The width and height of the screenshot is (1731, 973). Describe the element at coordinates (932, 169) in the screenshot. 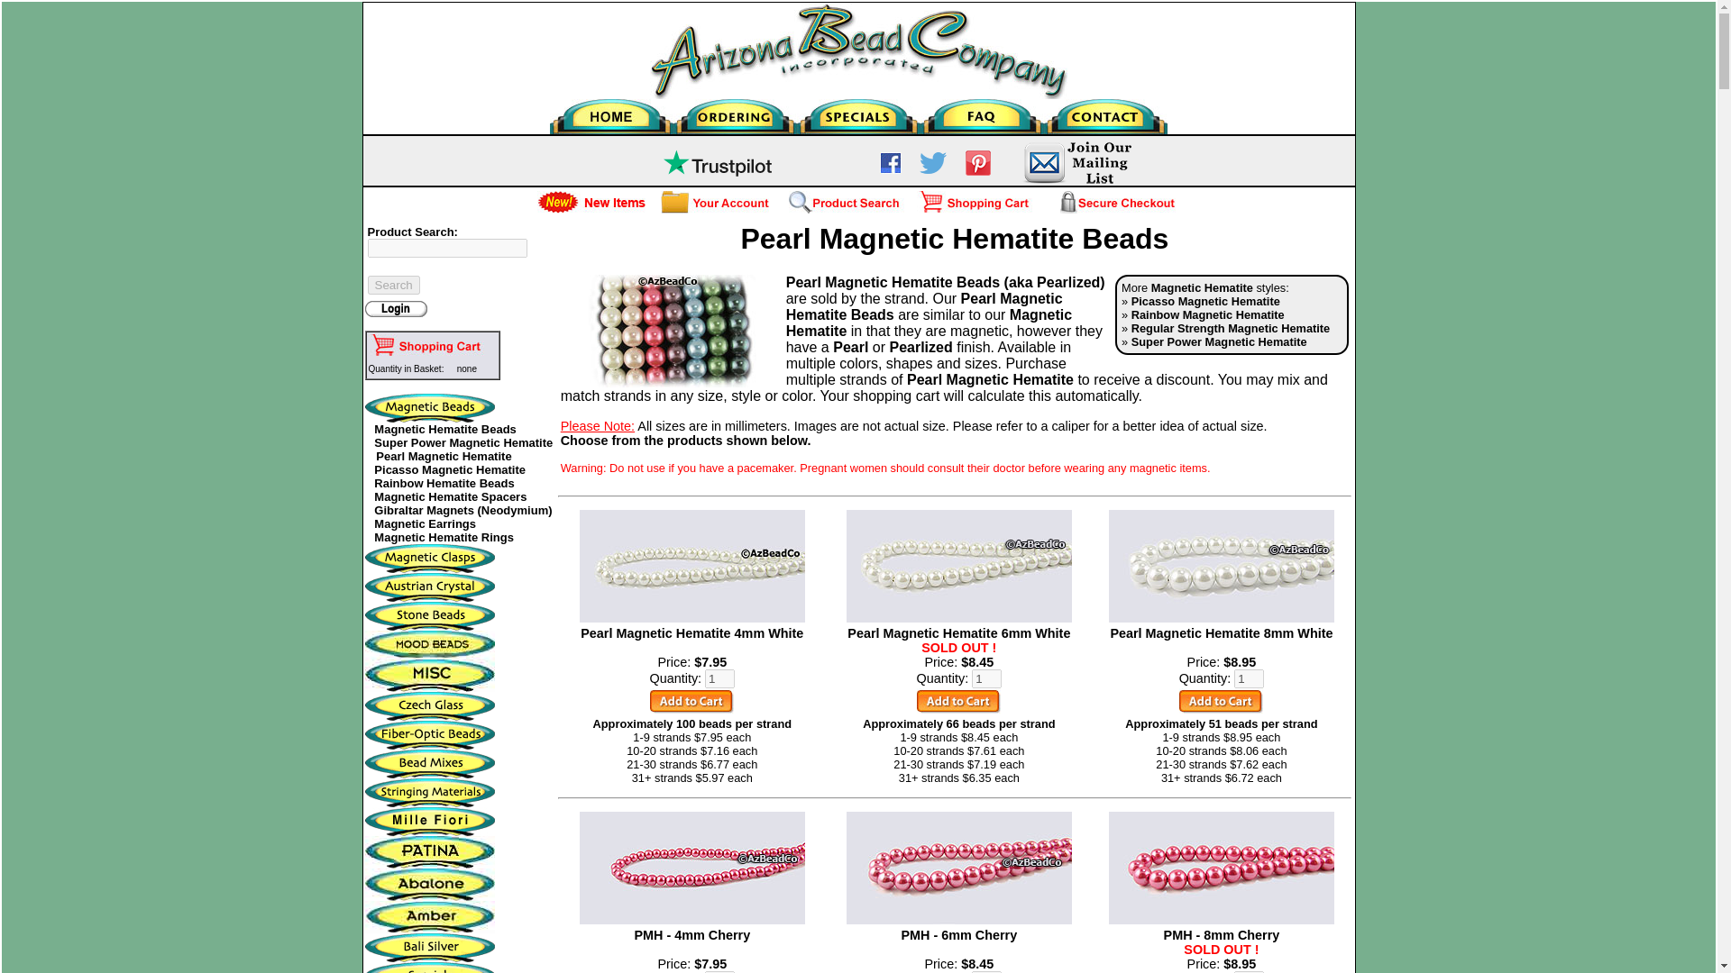

I see `Follow Arizona Bead Company on Twitter` at that location.